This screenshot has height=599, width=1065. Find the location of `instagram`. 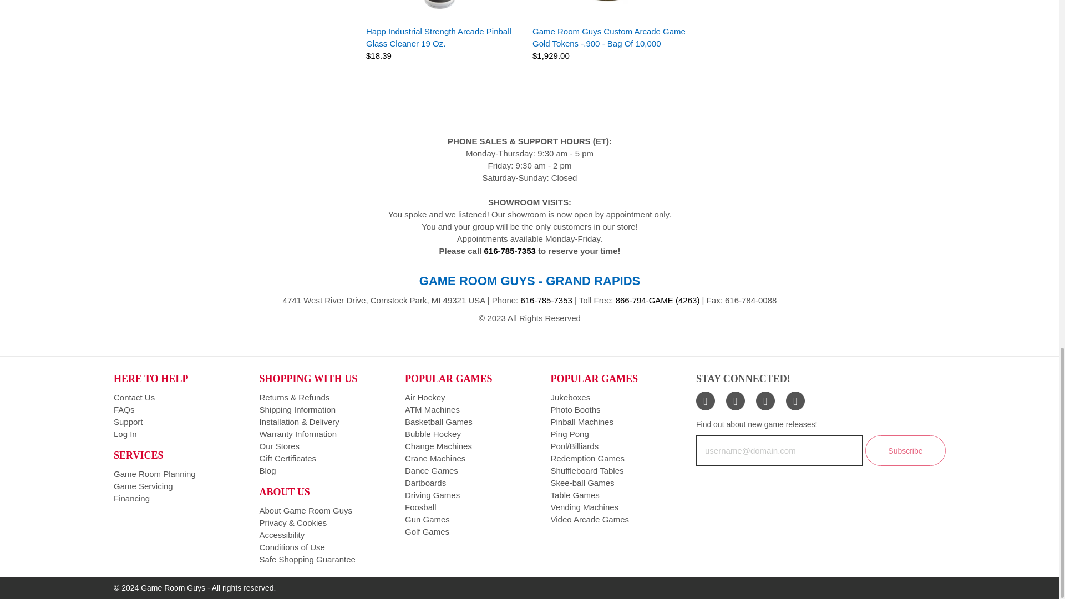

instagram is located at coordinates (765, 400).